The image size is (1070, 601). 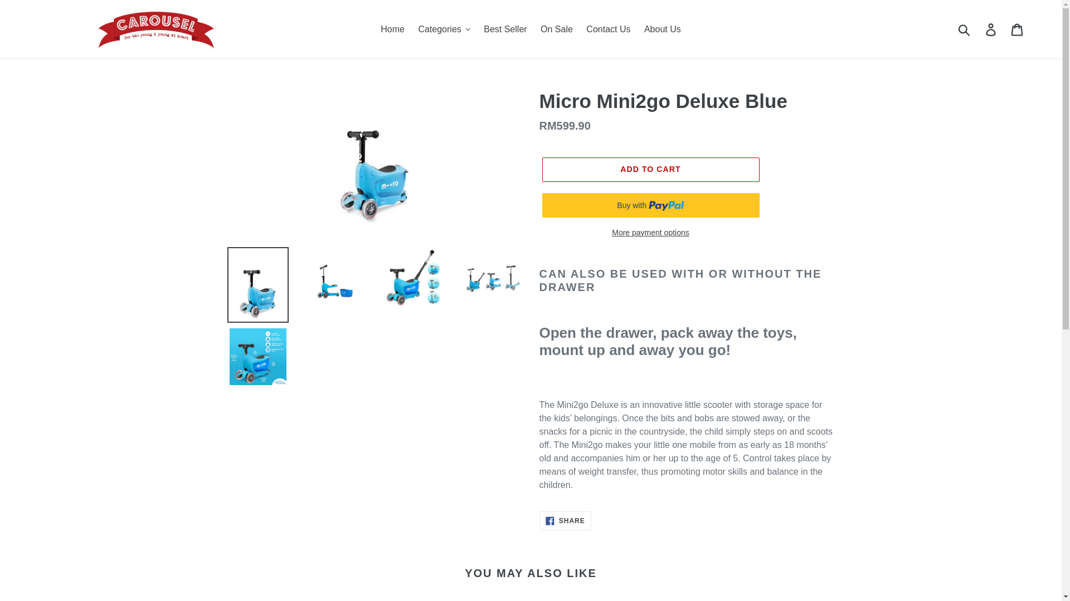 What do you see at coordinates (663, 29) in the screenshot?
I see `About Us` at bounding box center [663, 29].